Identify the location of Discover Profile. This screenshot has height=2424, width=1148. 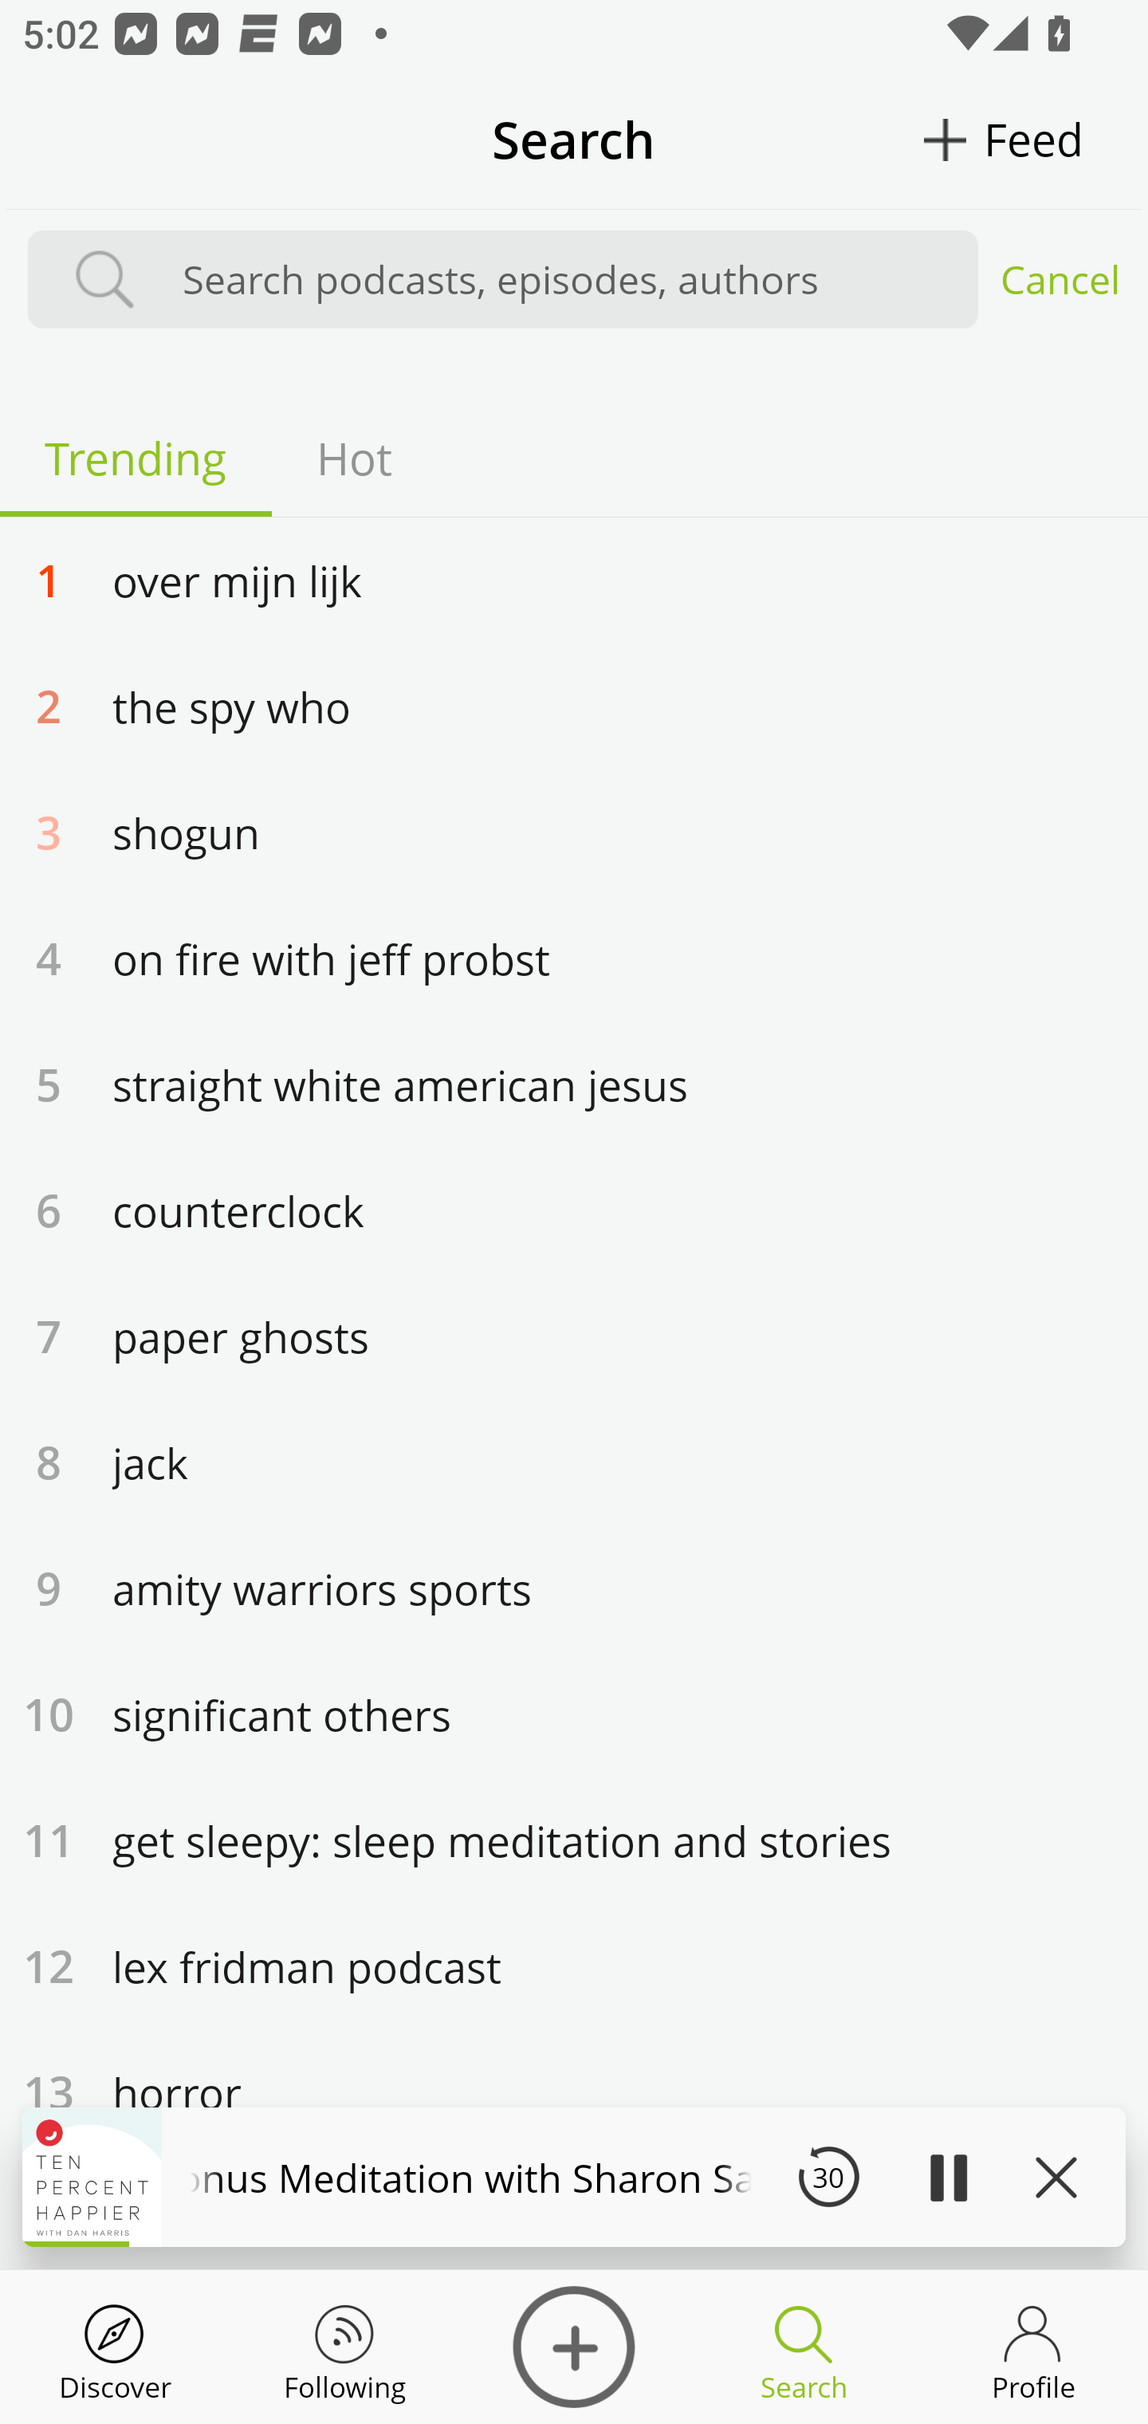
(1033, 2347).